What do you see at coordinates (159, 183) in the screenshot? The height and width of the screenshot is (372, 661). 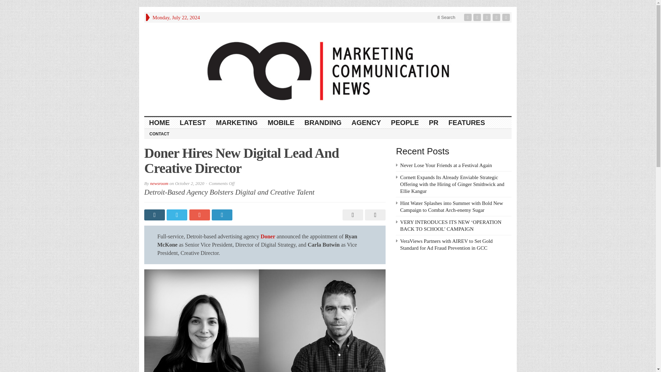 I see `newsroom` at bounding box center [159, 183].